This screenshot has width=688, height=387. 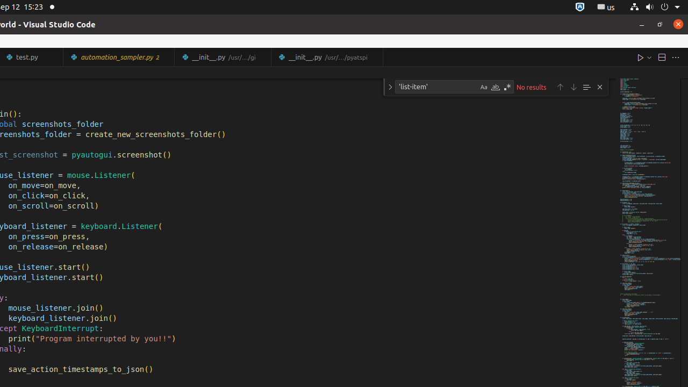 What do you see at coordinates (507, 87) in the screenshot?
I see `Use Regular Expression (Alt+R)` at bounding box center [507, 87].